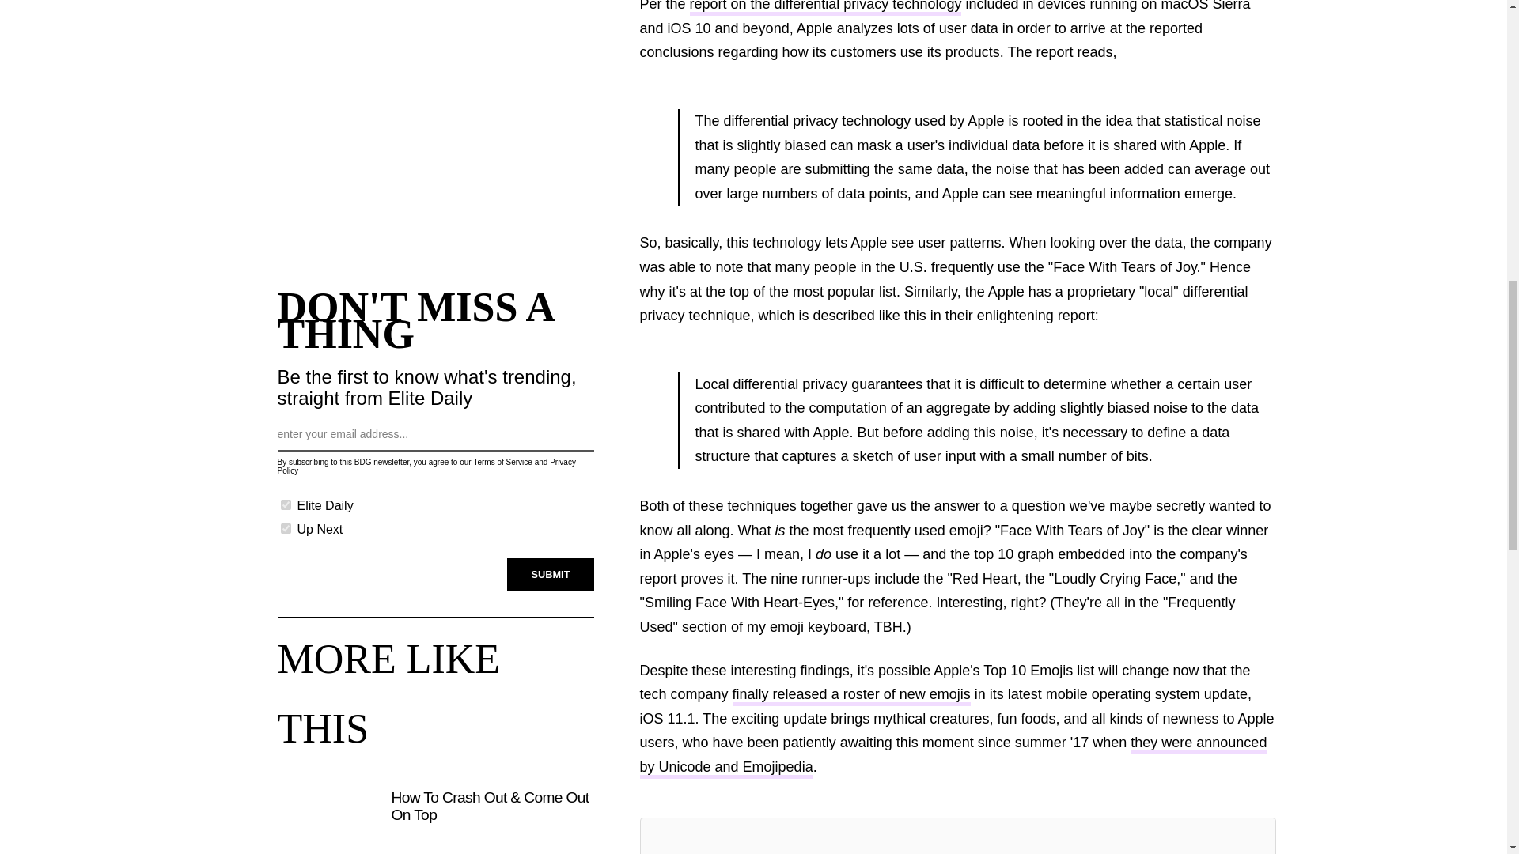 This screenshot has height=854, width=1519. I want to click on SUBMIT, so click(551, 575).